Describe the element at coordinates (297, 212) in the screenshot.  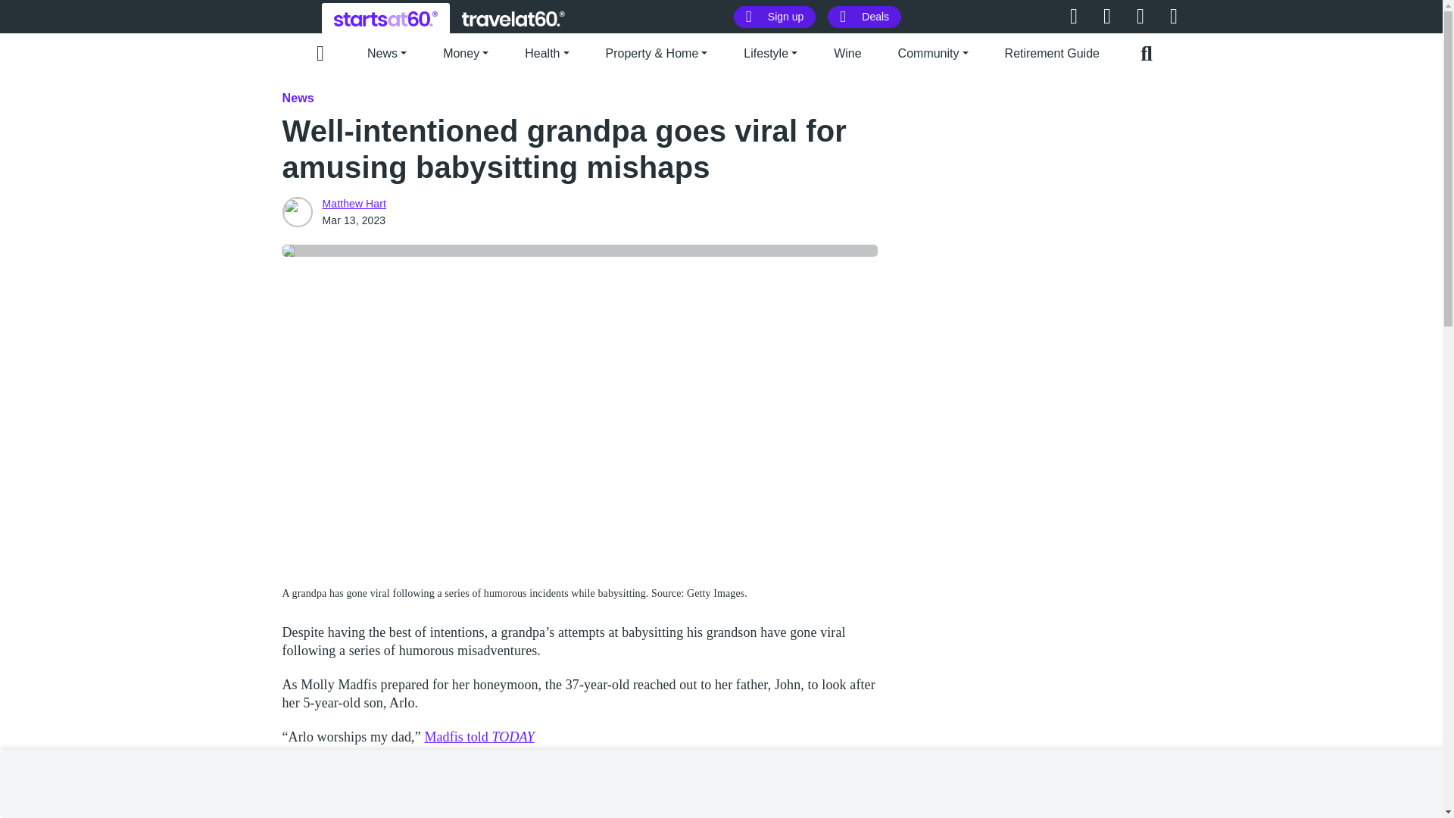
I see `Matthew Hart` at that location.